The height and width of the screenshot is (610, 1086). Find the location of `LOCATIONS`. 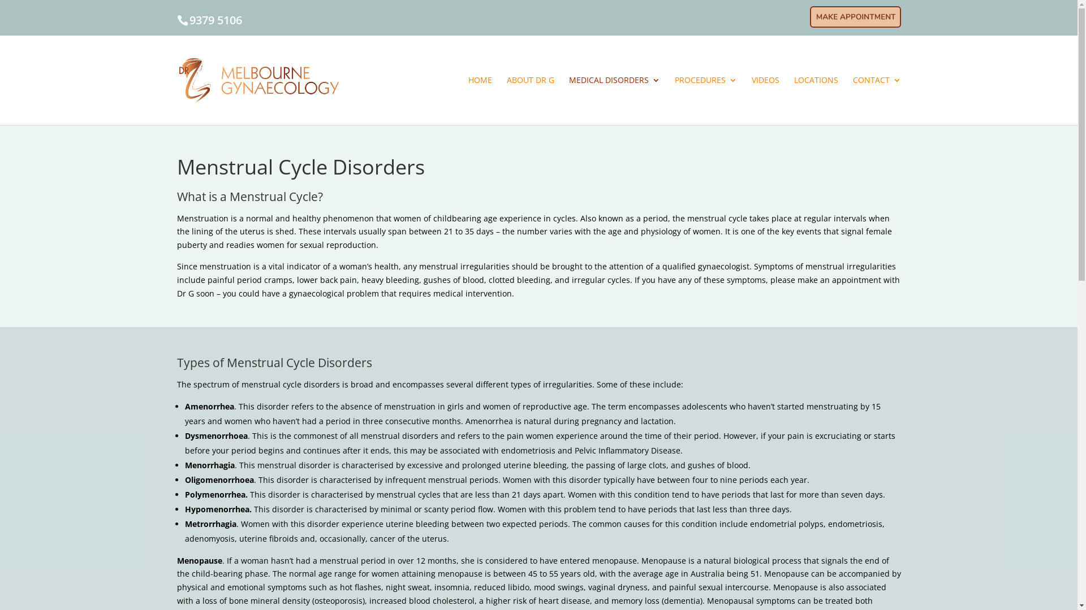

LOCATIONS is located at coordinates (816, 101).